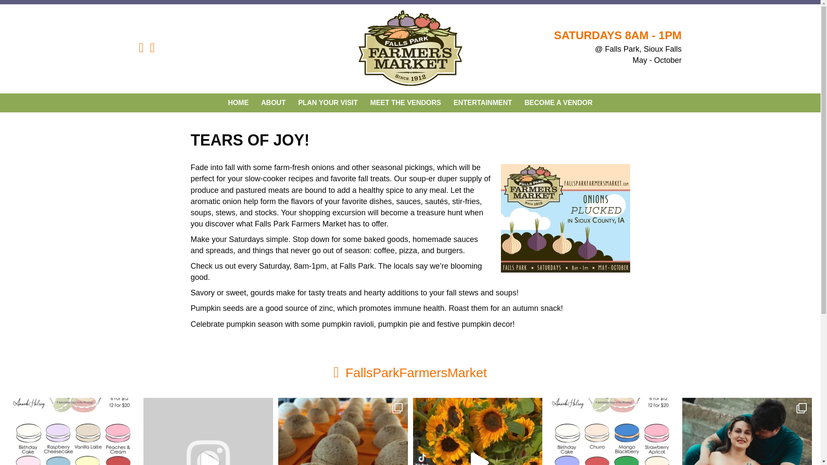  What do you see at coordinates (558, 103) in the screenshot?
I see `BECOME A VENDOR` at bounding box center [558, 103].